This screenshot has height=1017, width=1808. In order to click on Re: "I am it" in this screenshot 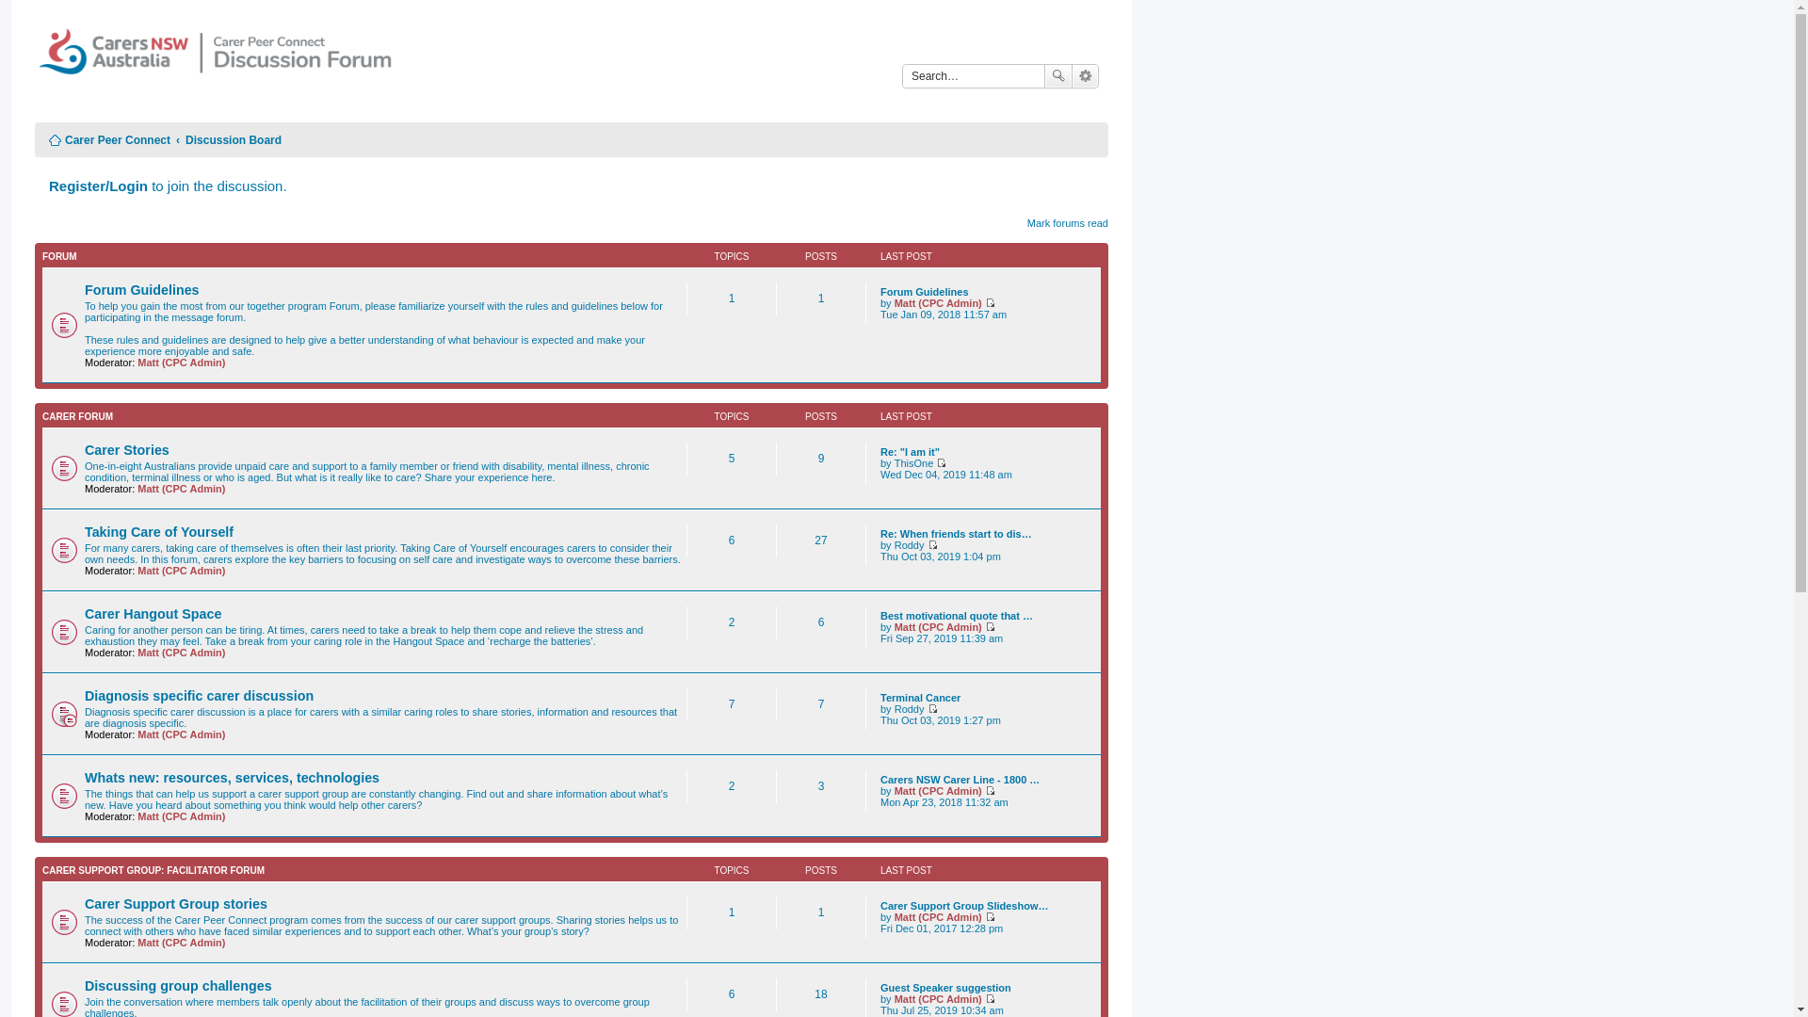, I will do `click(910, 452)`.